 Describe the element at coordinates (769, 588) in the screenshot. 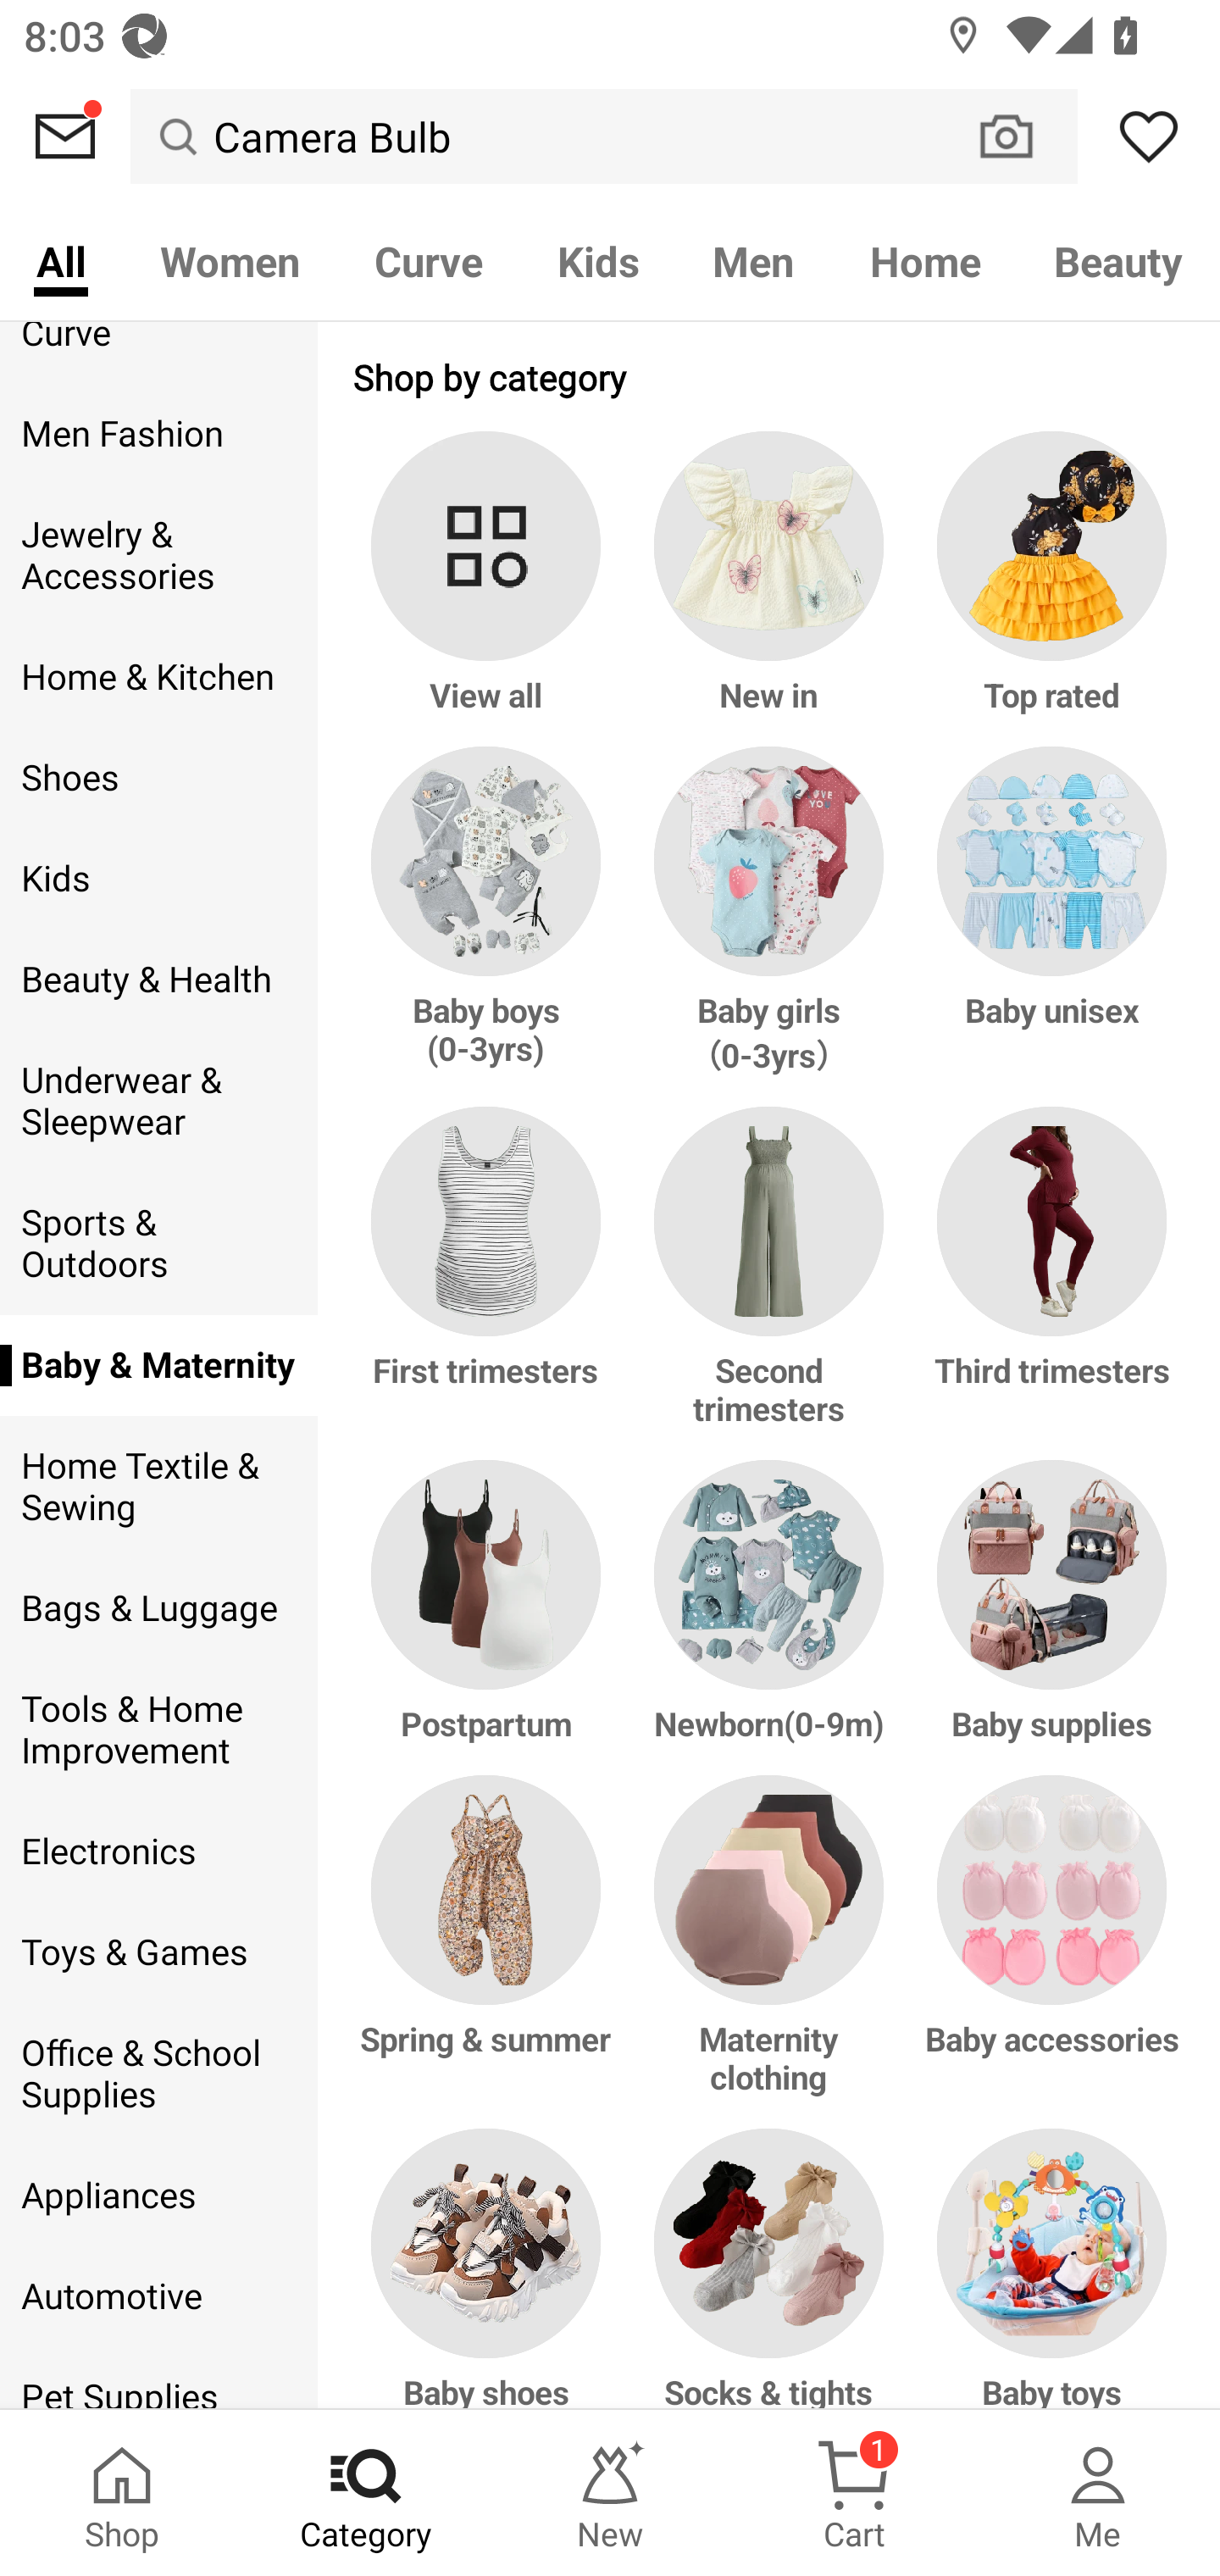

I see `New in` at that location.